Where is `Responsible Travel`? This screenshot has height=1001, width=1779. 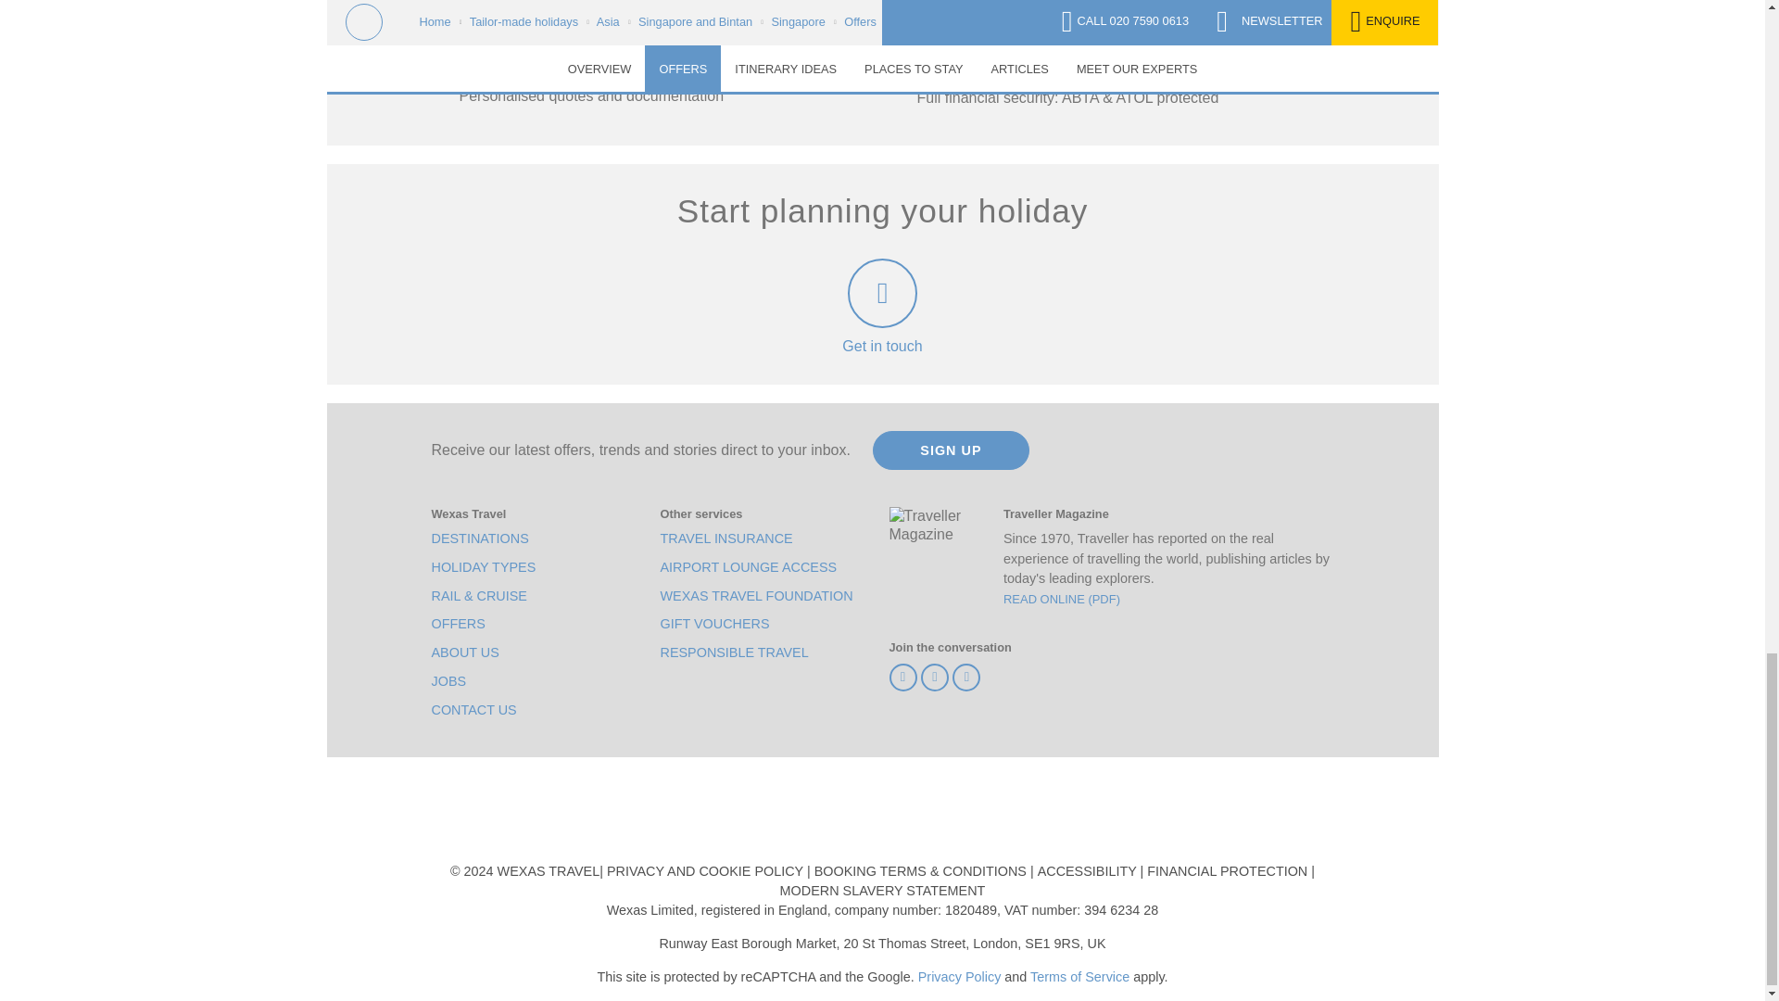
Responsible Travel is located at coordinates (734, 653).